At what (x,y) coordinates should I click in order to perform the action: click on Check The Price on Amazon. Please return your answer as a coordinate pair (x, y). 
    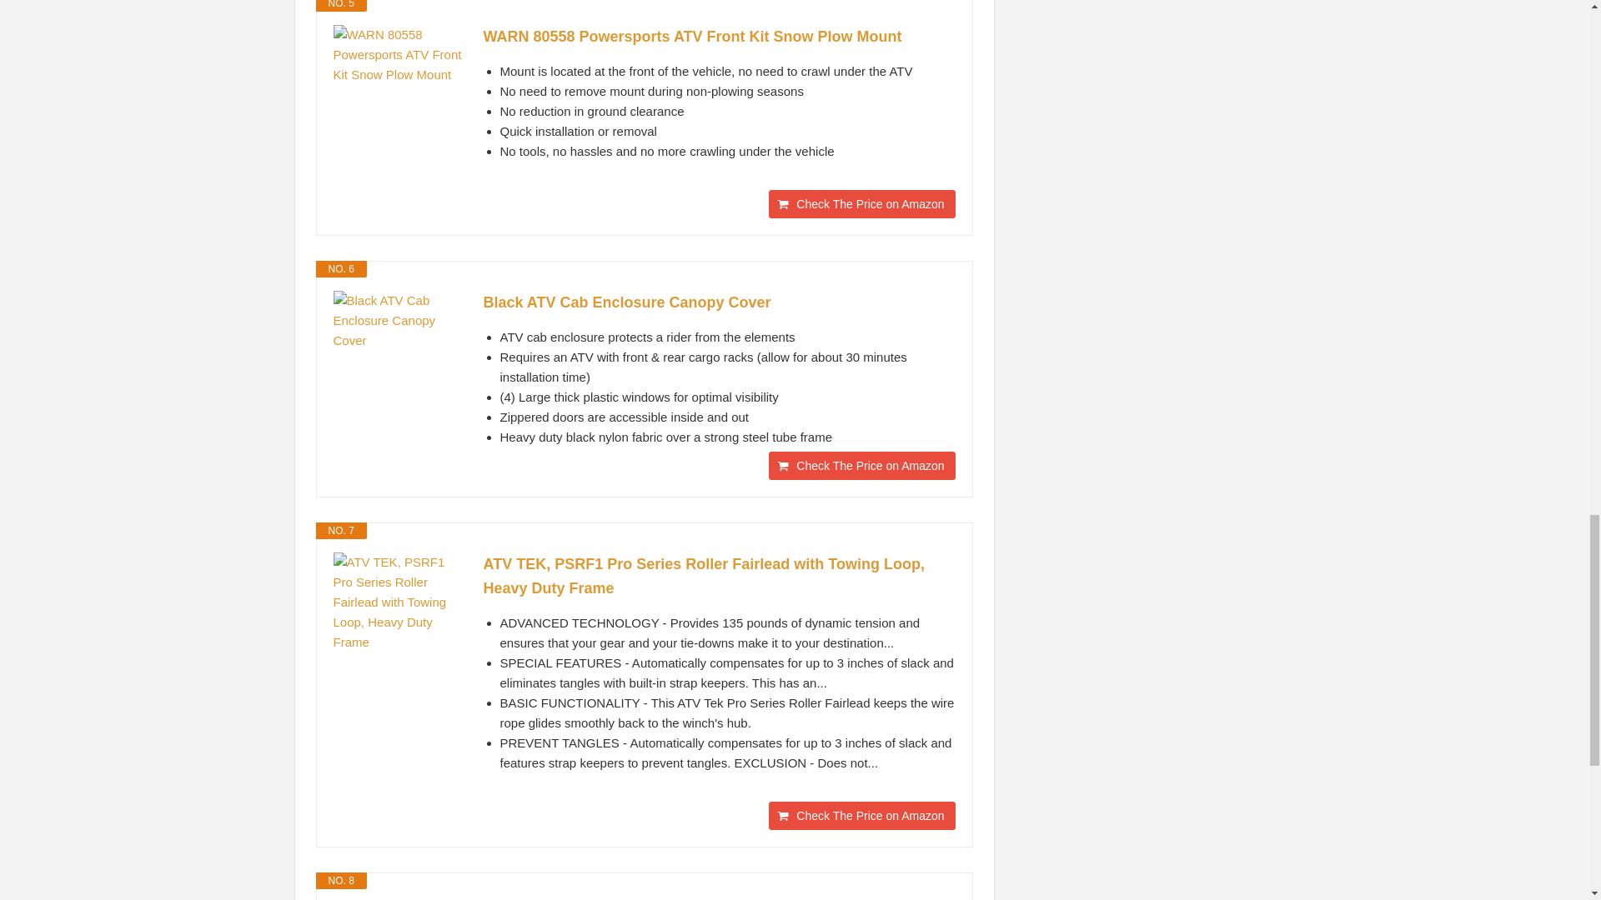
    Looking at the image, I should click on (861, 203).